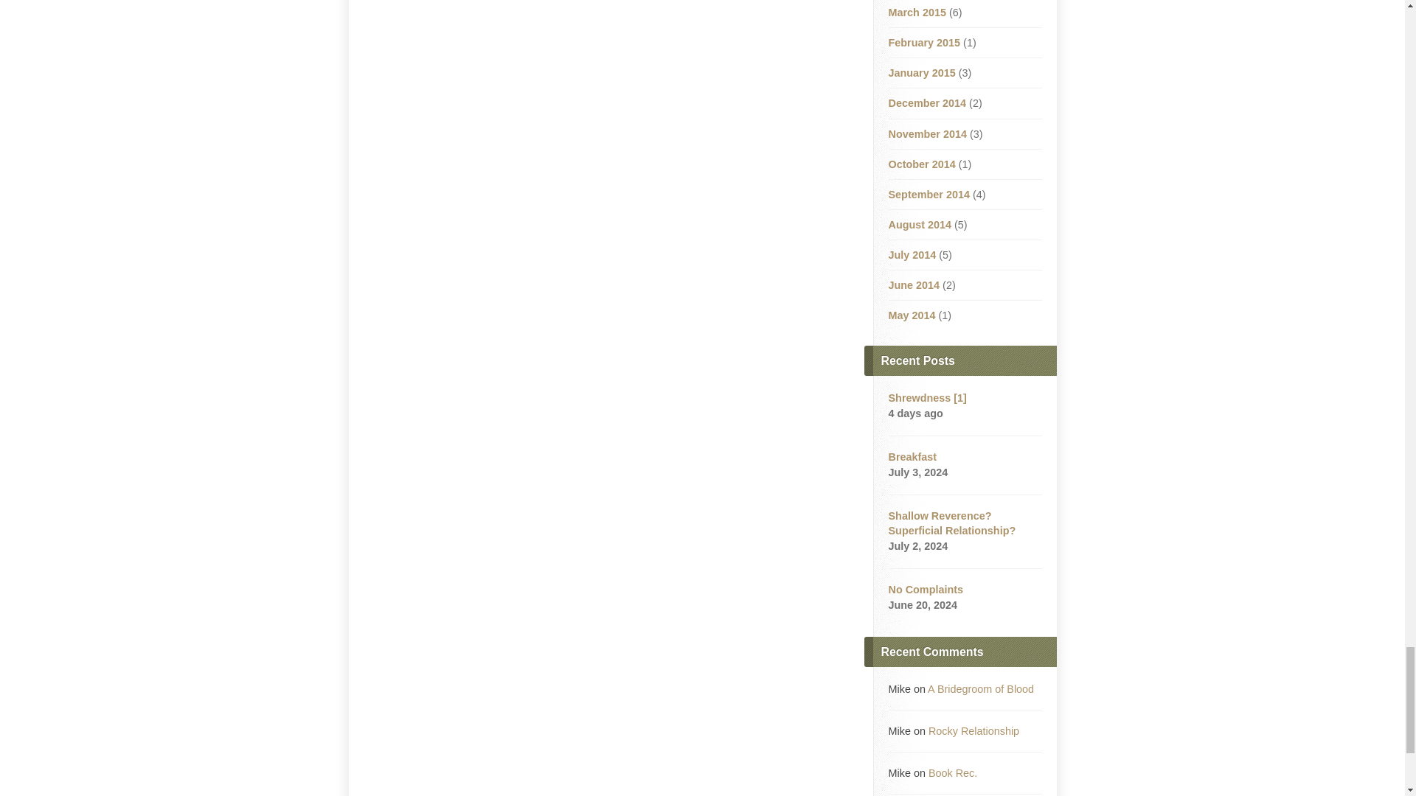  Describe the element at coordinates (912, 457) in the screenshot. I see `Breakfast` at that location.